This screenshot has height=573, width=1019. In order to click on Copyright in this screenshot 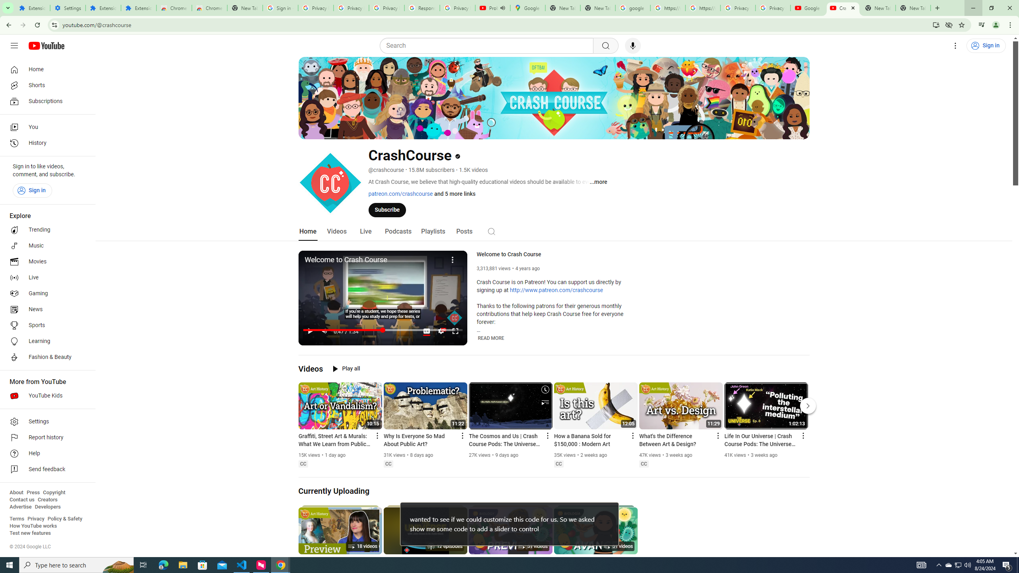, I will do `click(54, 493)`.